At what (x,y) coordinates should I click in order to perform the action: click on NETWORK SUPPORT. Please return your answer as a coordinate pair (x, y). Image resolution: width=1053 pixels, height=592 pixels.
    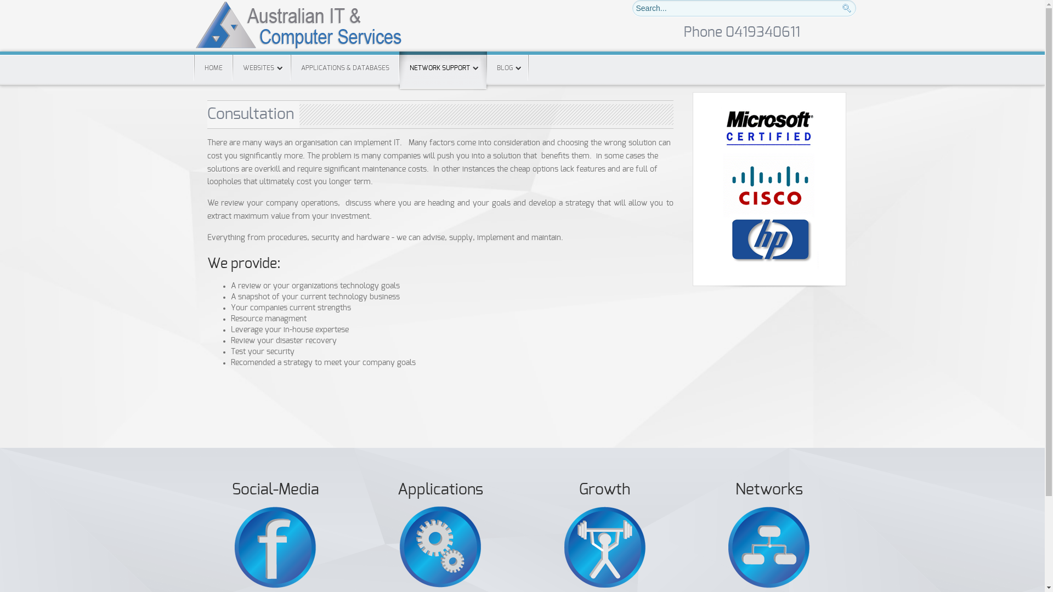
    Looking at the image, I should click on (443, 70).